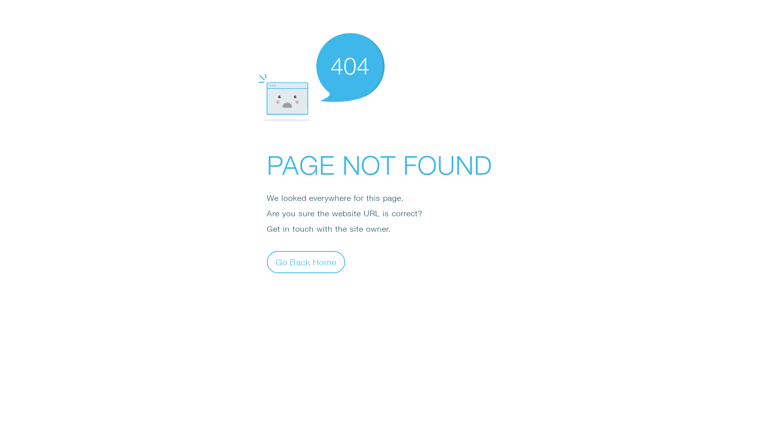  I want to click on Go Back Home, so click(306, 262).